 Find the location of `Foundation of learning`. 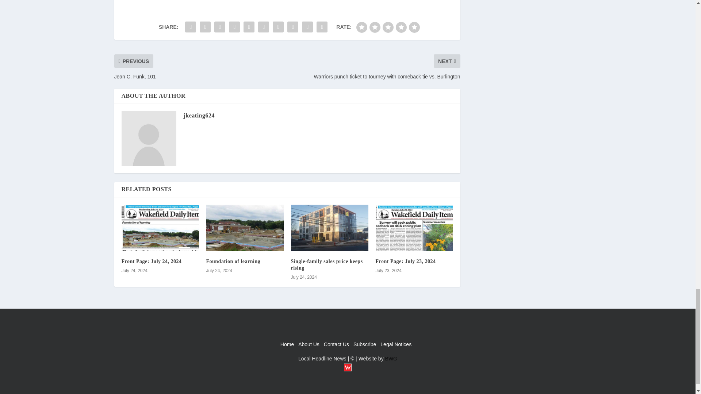

Foundation of learning is located at coordinates (233, 261).